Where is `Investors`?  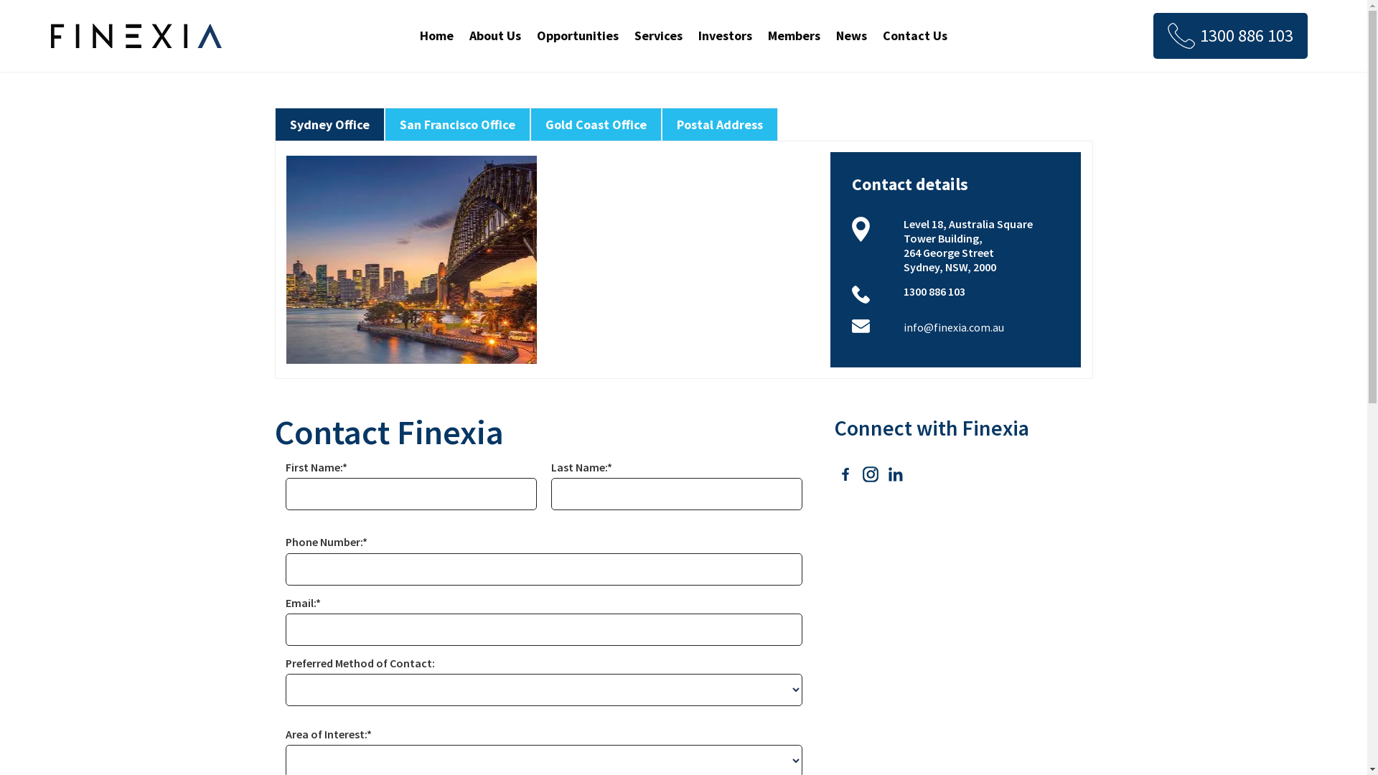
Investors is located at coordinates (725, 36).